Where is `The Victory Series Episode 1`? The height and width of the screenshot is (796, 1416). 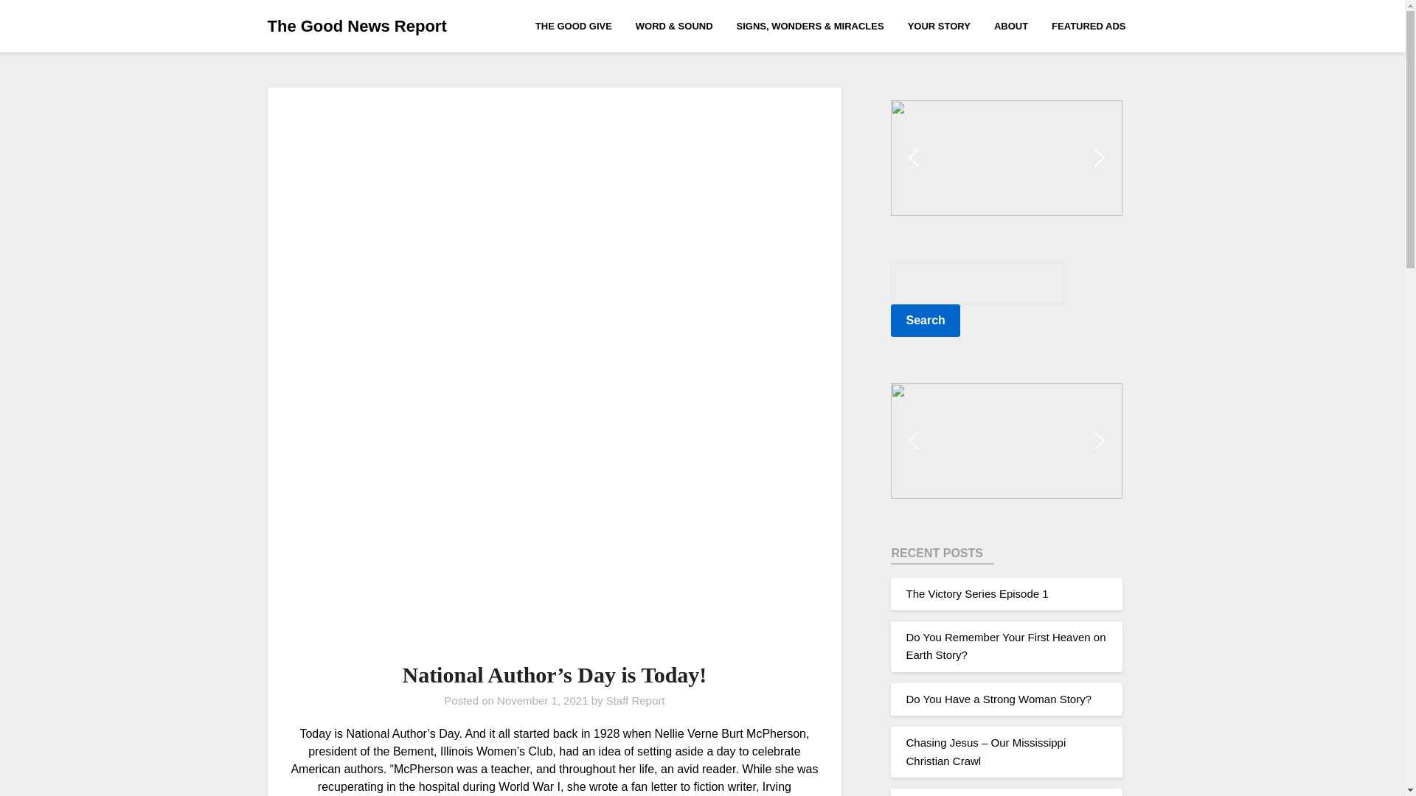 The Victory Series Episode 1 is located at coordinates (976, 594).